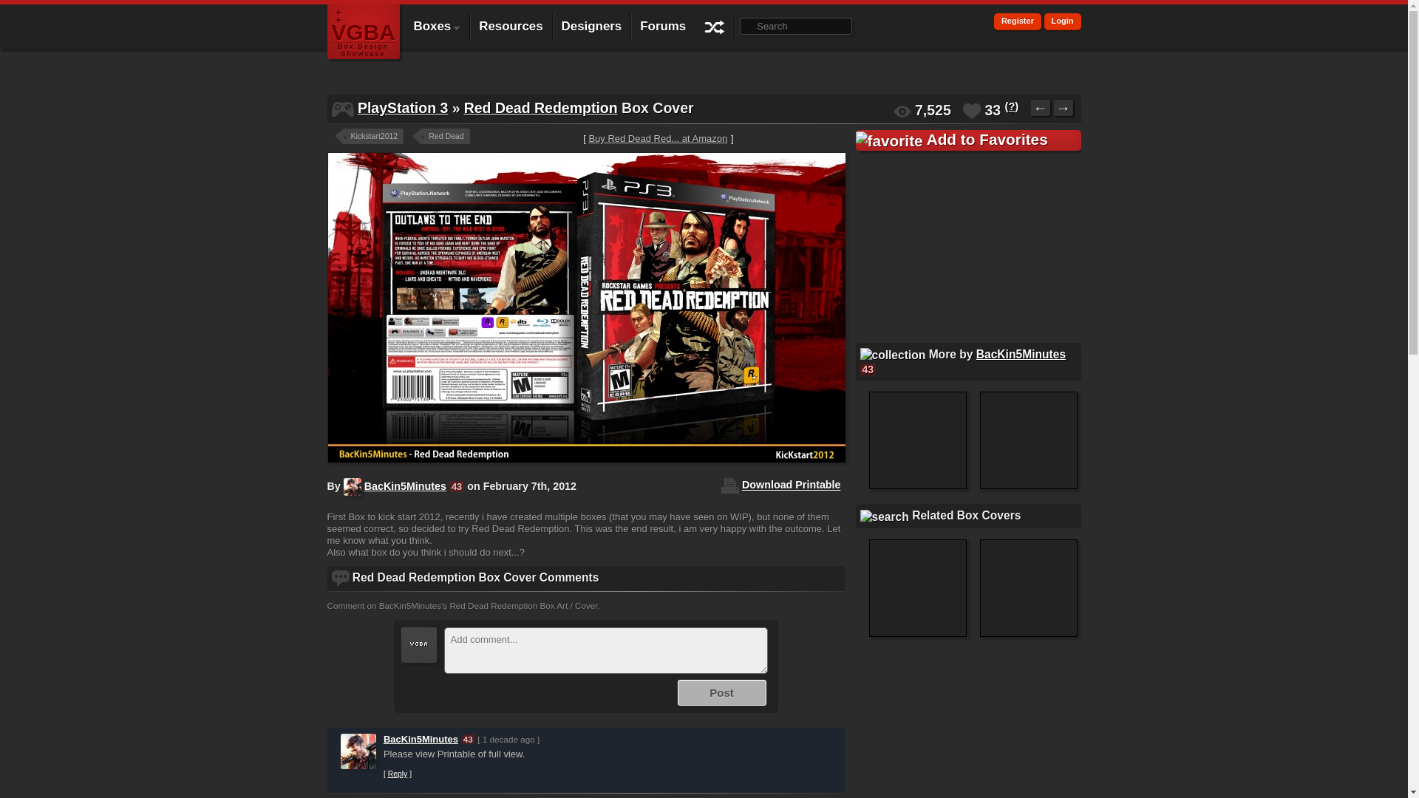 Image resolution: width=1419 pixels, height=798 pixels. I want to click on Find other Red Dead Redemption boxes, so click(540, 108).